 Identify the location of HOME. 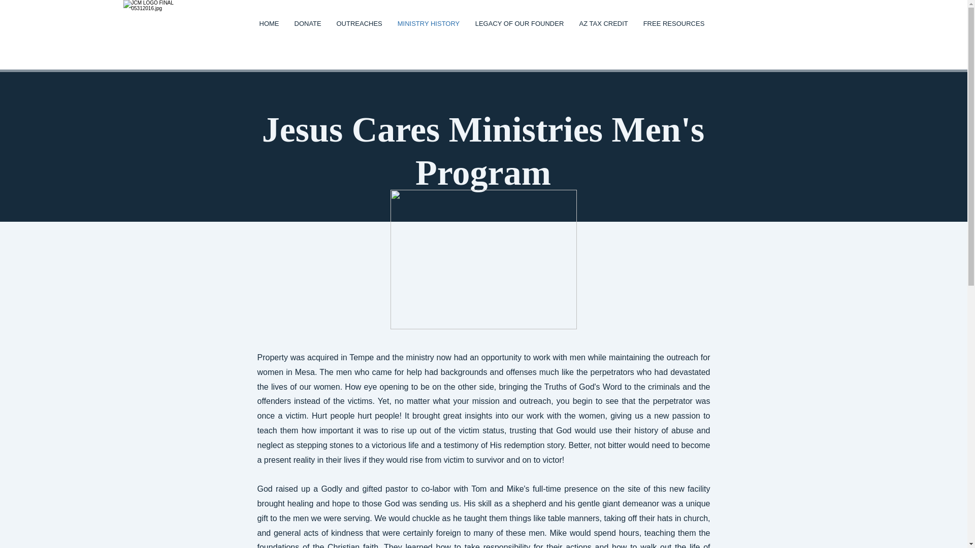
(269, 23).